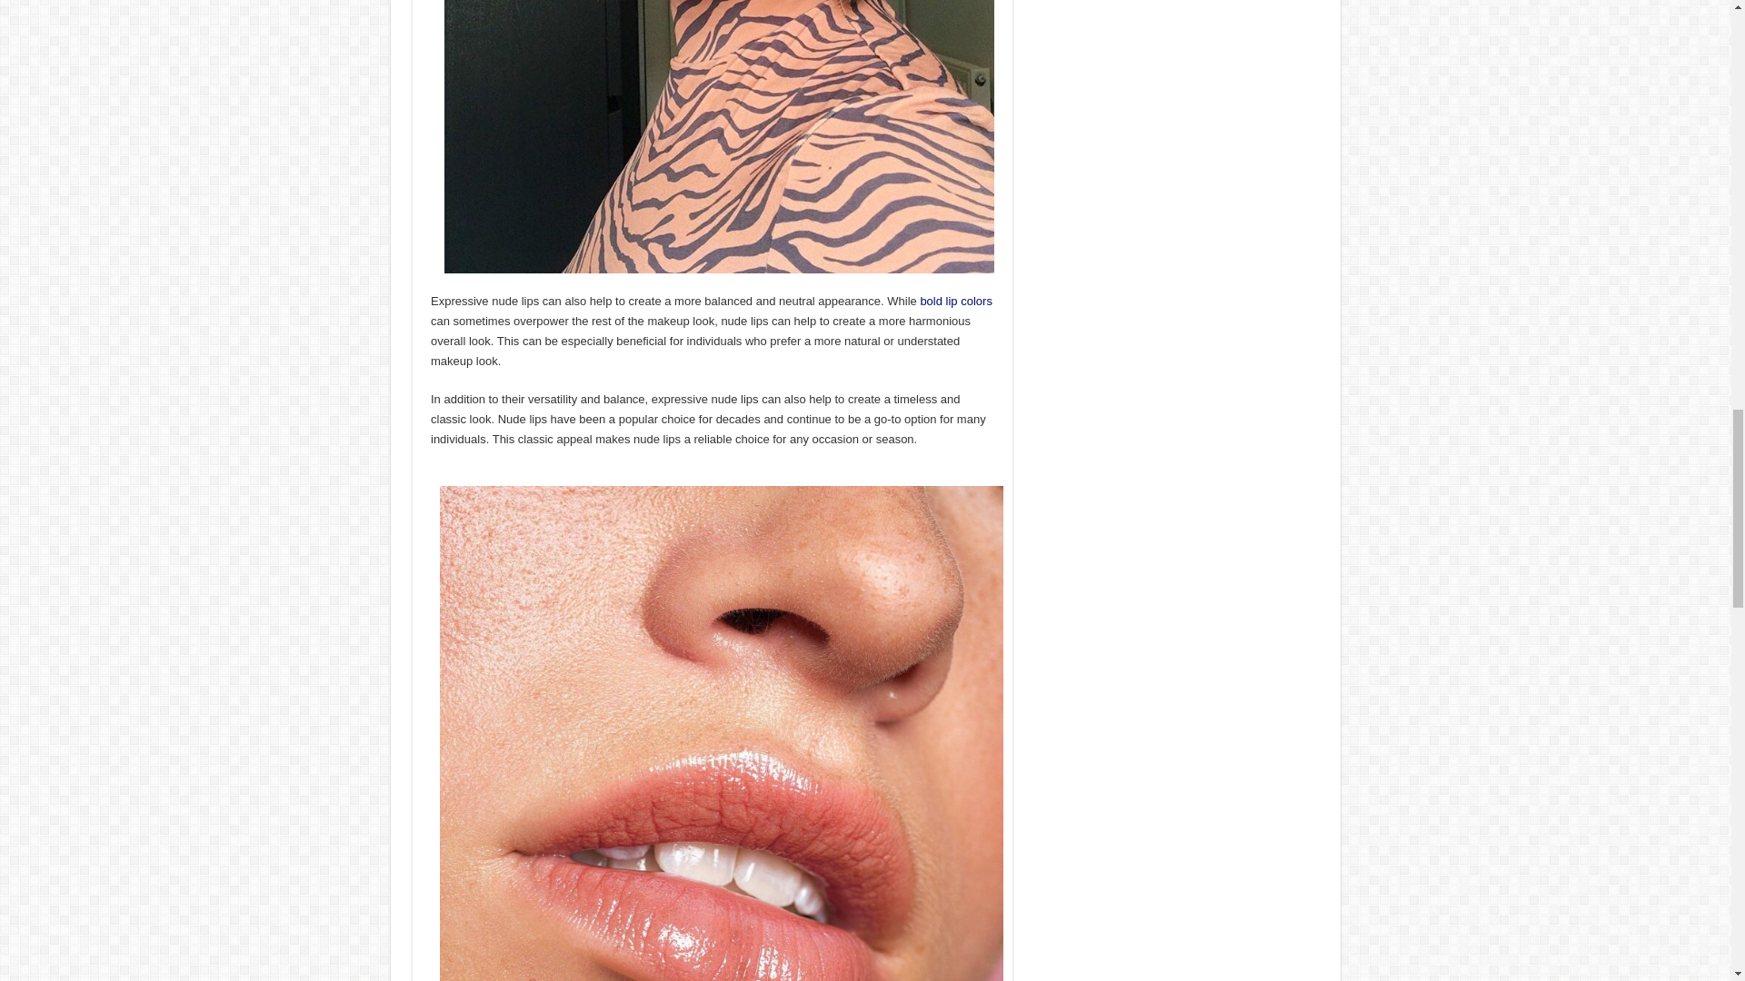 This screenshot has width=1745, height=981. What do you see at coordinates (956, 302) in the screenshot?
I see `bold lip colors` at bounding box center [956, 302].